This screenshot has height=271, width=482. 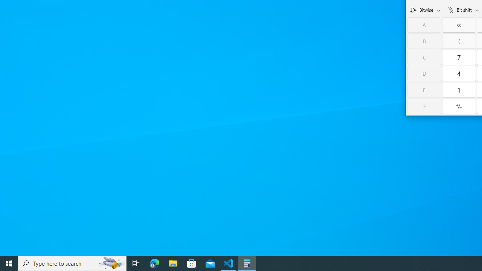 I want to click on Left shift, so click(x=459, y=25).